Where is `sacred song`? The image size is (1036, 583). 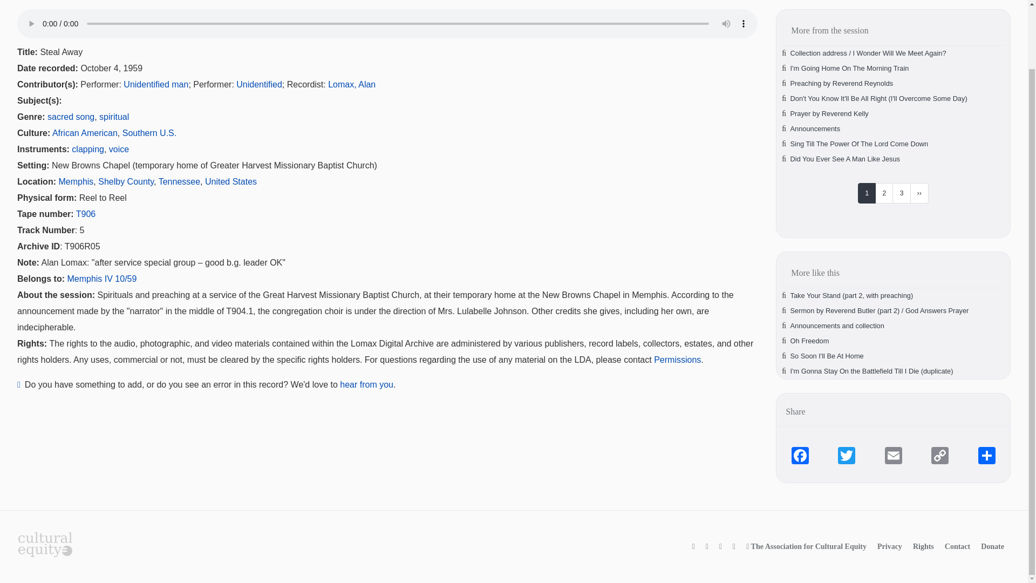
sacred song is located at coordinates (71, 117).